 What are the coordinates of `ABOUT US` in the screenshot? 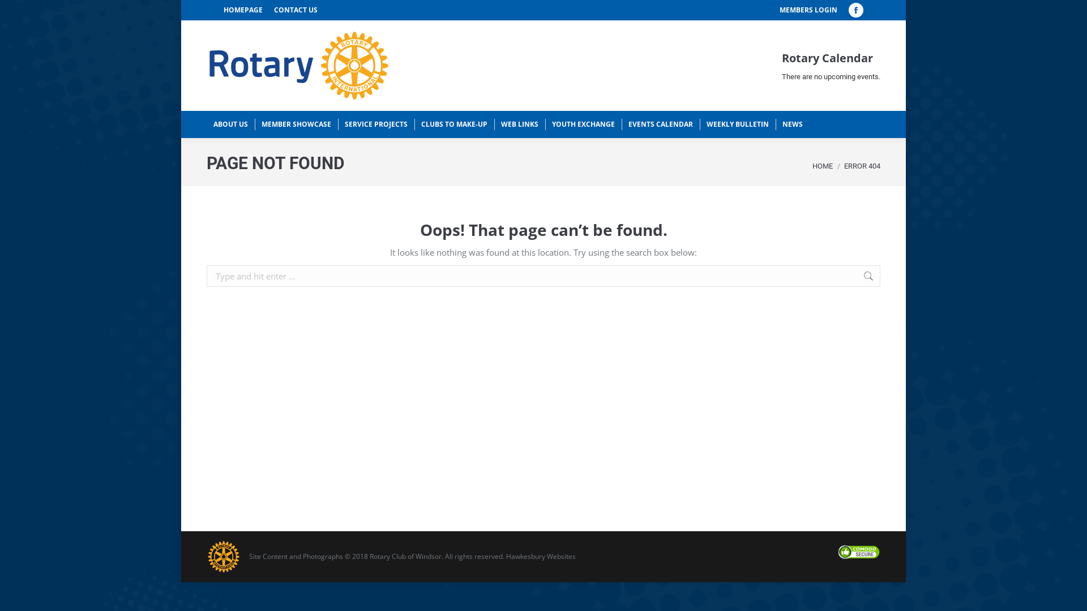 It's located at (231, 124).